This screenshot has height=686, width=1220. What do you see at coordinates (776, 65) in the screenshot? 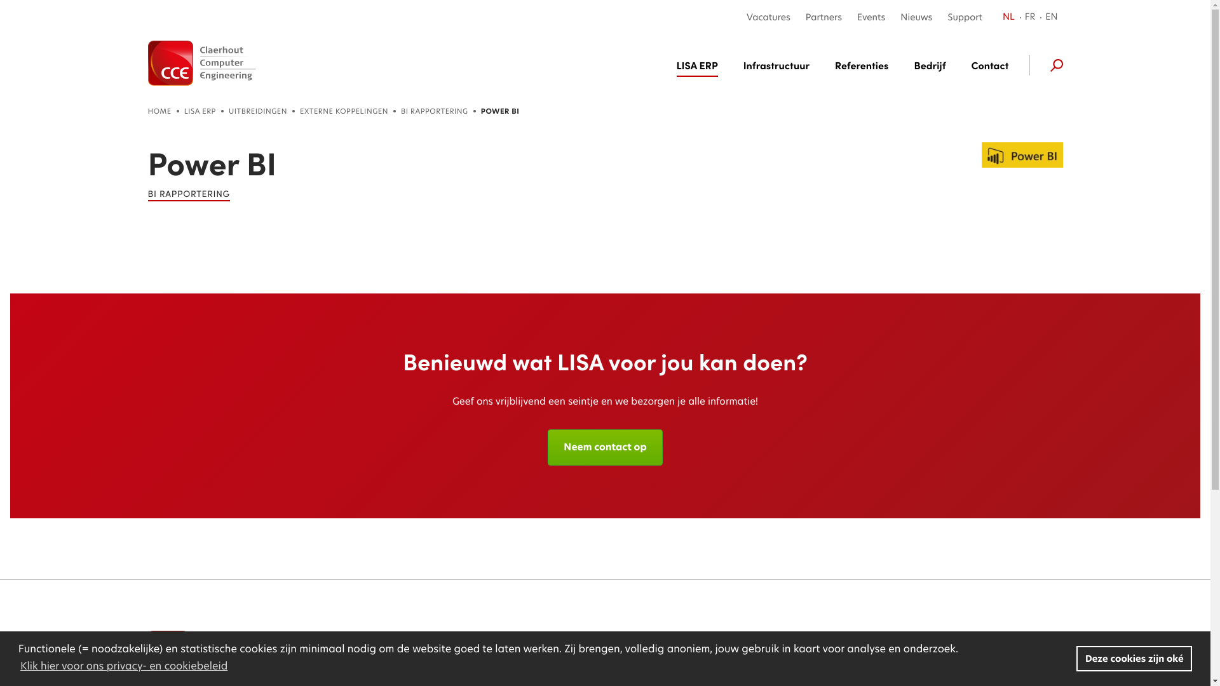
I see `Infrastructuur` at bounding box center [776, 65].